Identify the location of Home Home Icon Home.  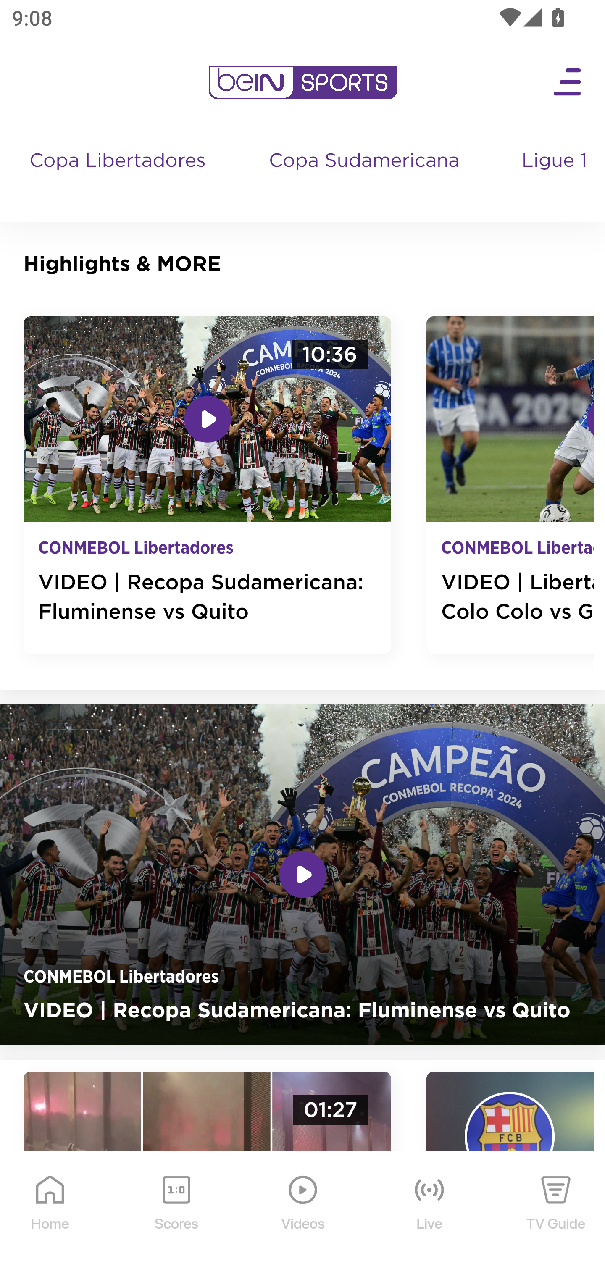
(50, 1215).